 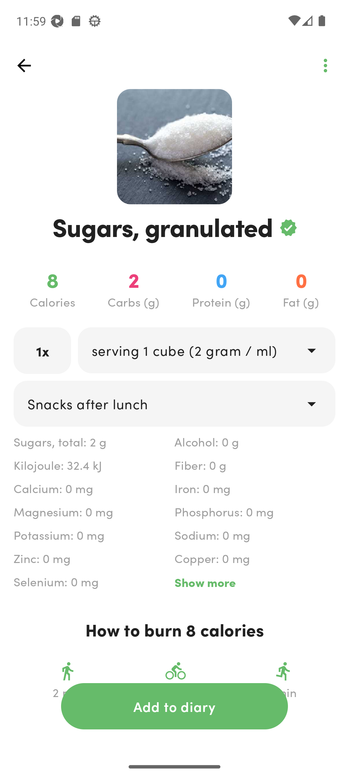 What do you see at coordinates (174, 403) in the screenshot?
I see `drop_down Snacks after lunch` at bounding box center [174, 403].